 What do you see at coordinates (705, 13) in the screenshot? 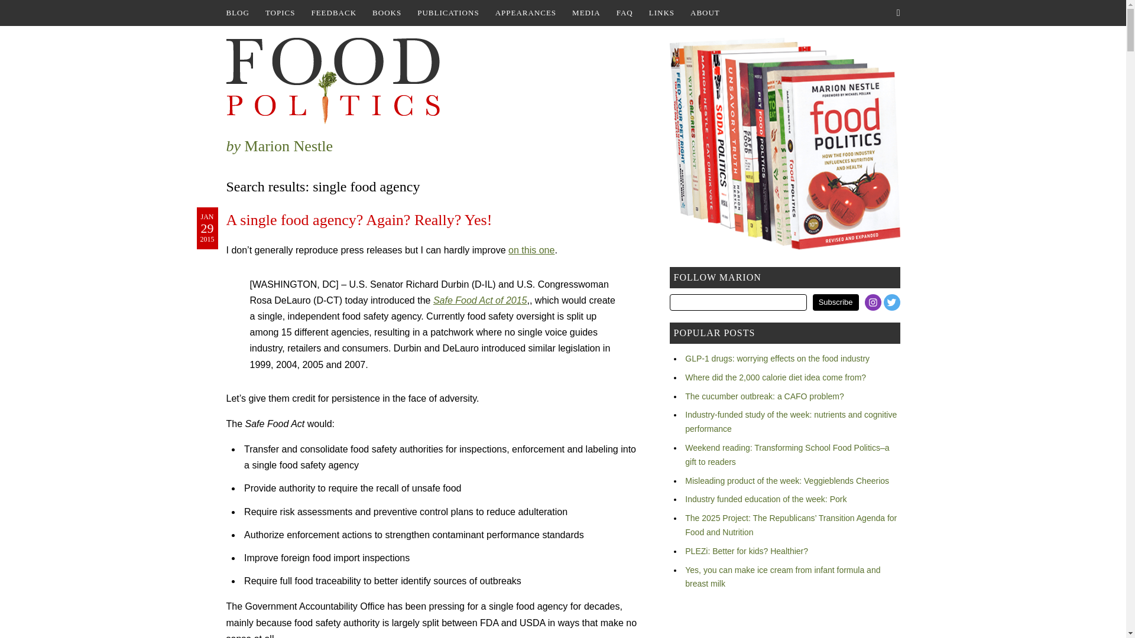
I see `ABOUT` at bounding box center [705, 13].